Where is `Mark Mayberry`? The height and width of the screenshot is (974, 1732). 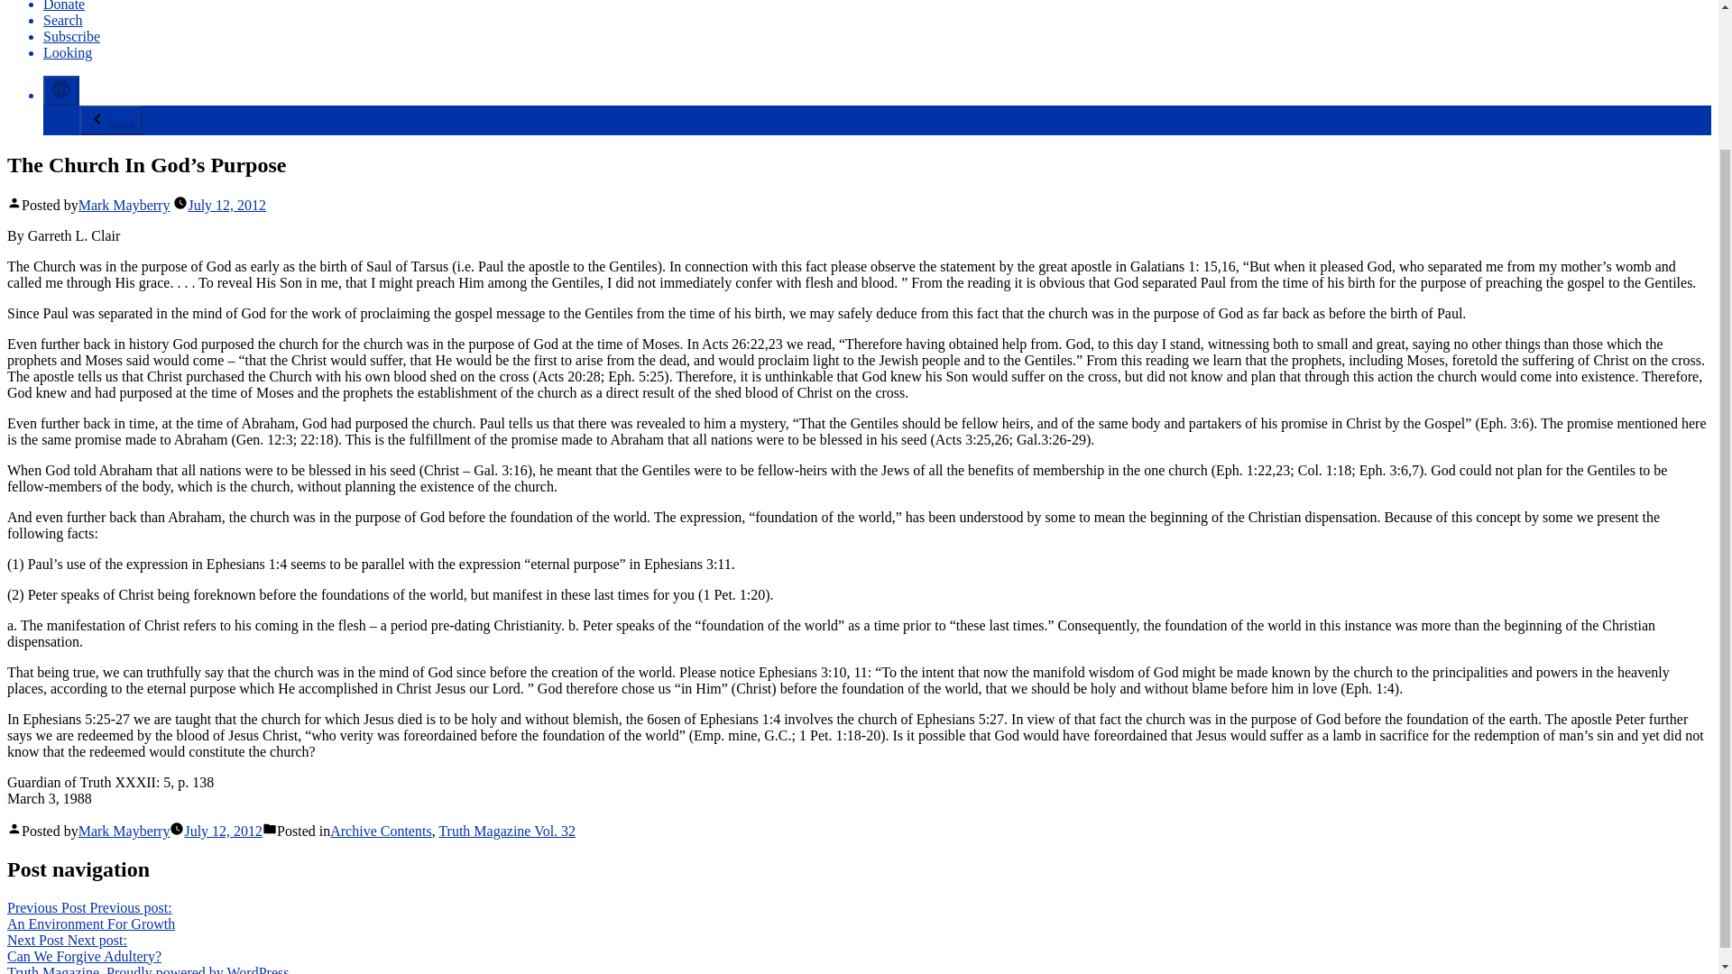
Mark Mayberry is located at coordinates (64, 5).